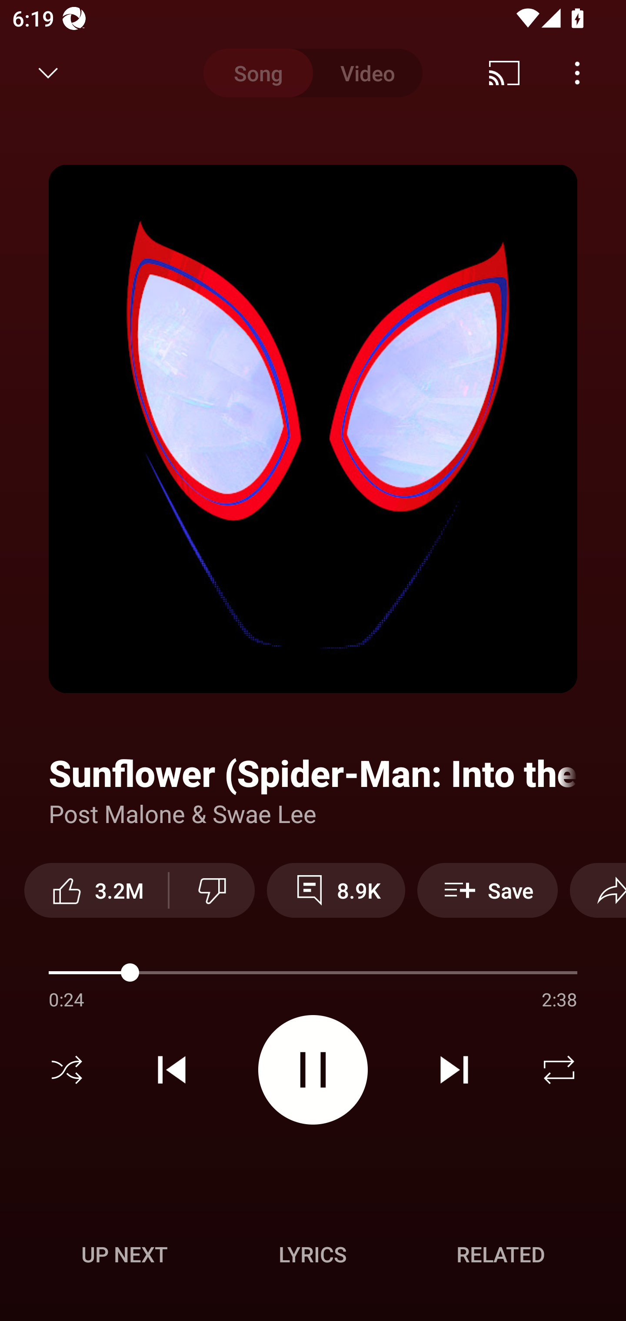 The height and width of the screenshot is (1321, 626). I want to click on Dislike, so click(212, 890).